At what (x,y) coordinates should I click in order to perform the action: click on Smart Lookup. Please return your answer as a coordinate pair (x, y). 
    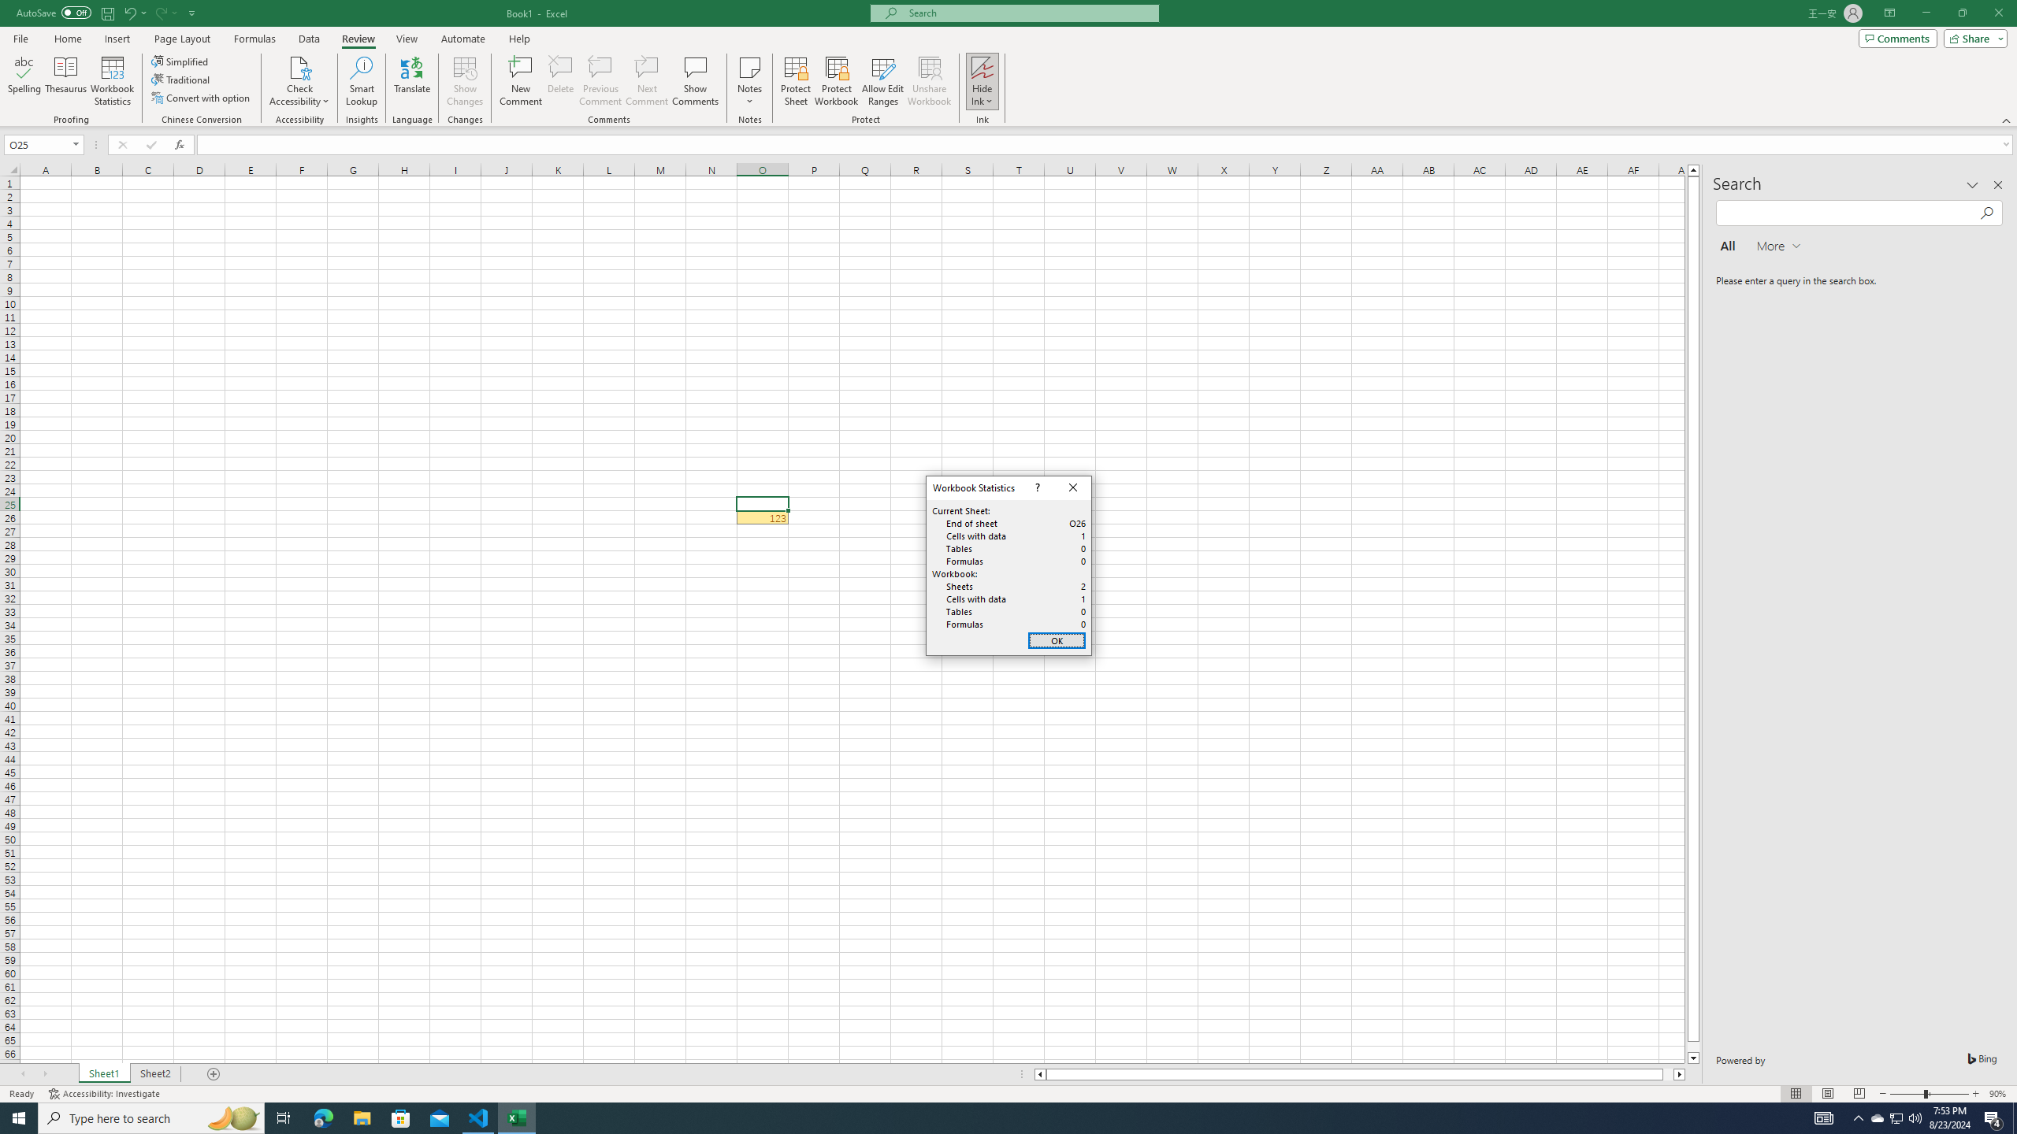
    Looking at the image, I should click on (233, 1118).